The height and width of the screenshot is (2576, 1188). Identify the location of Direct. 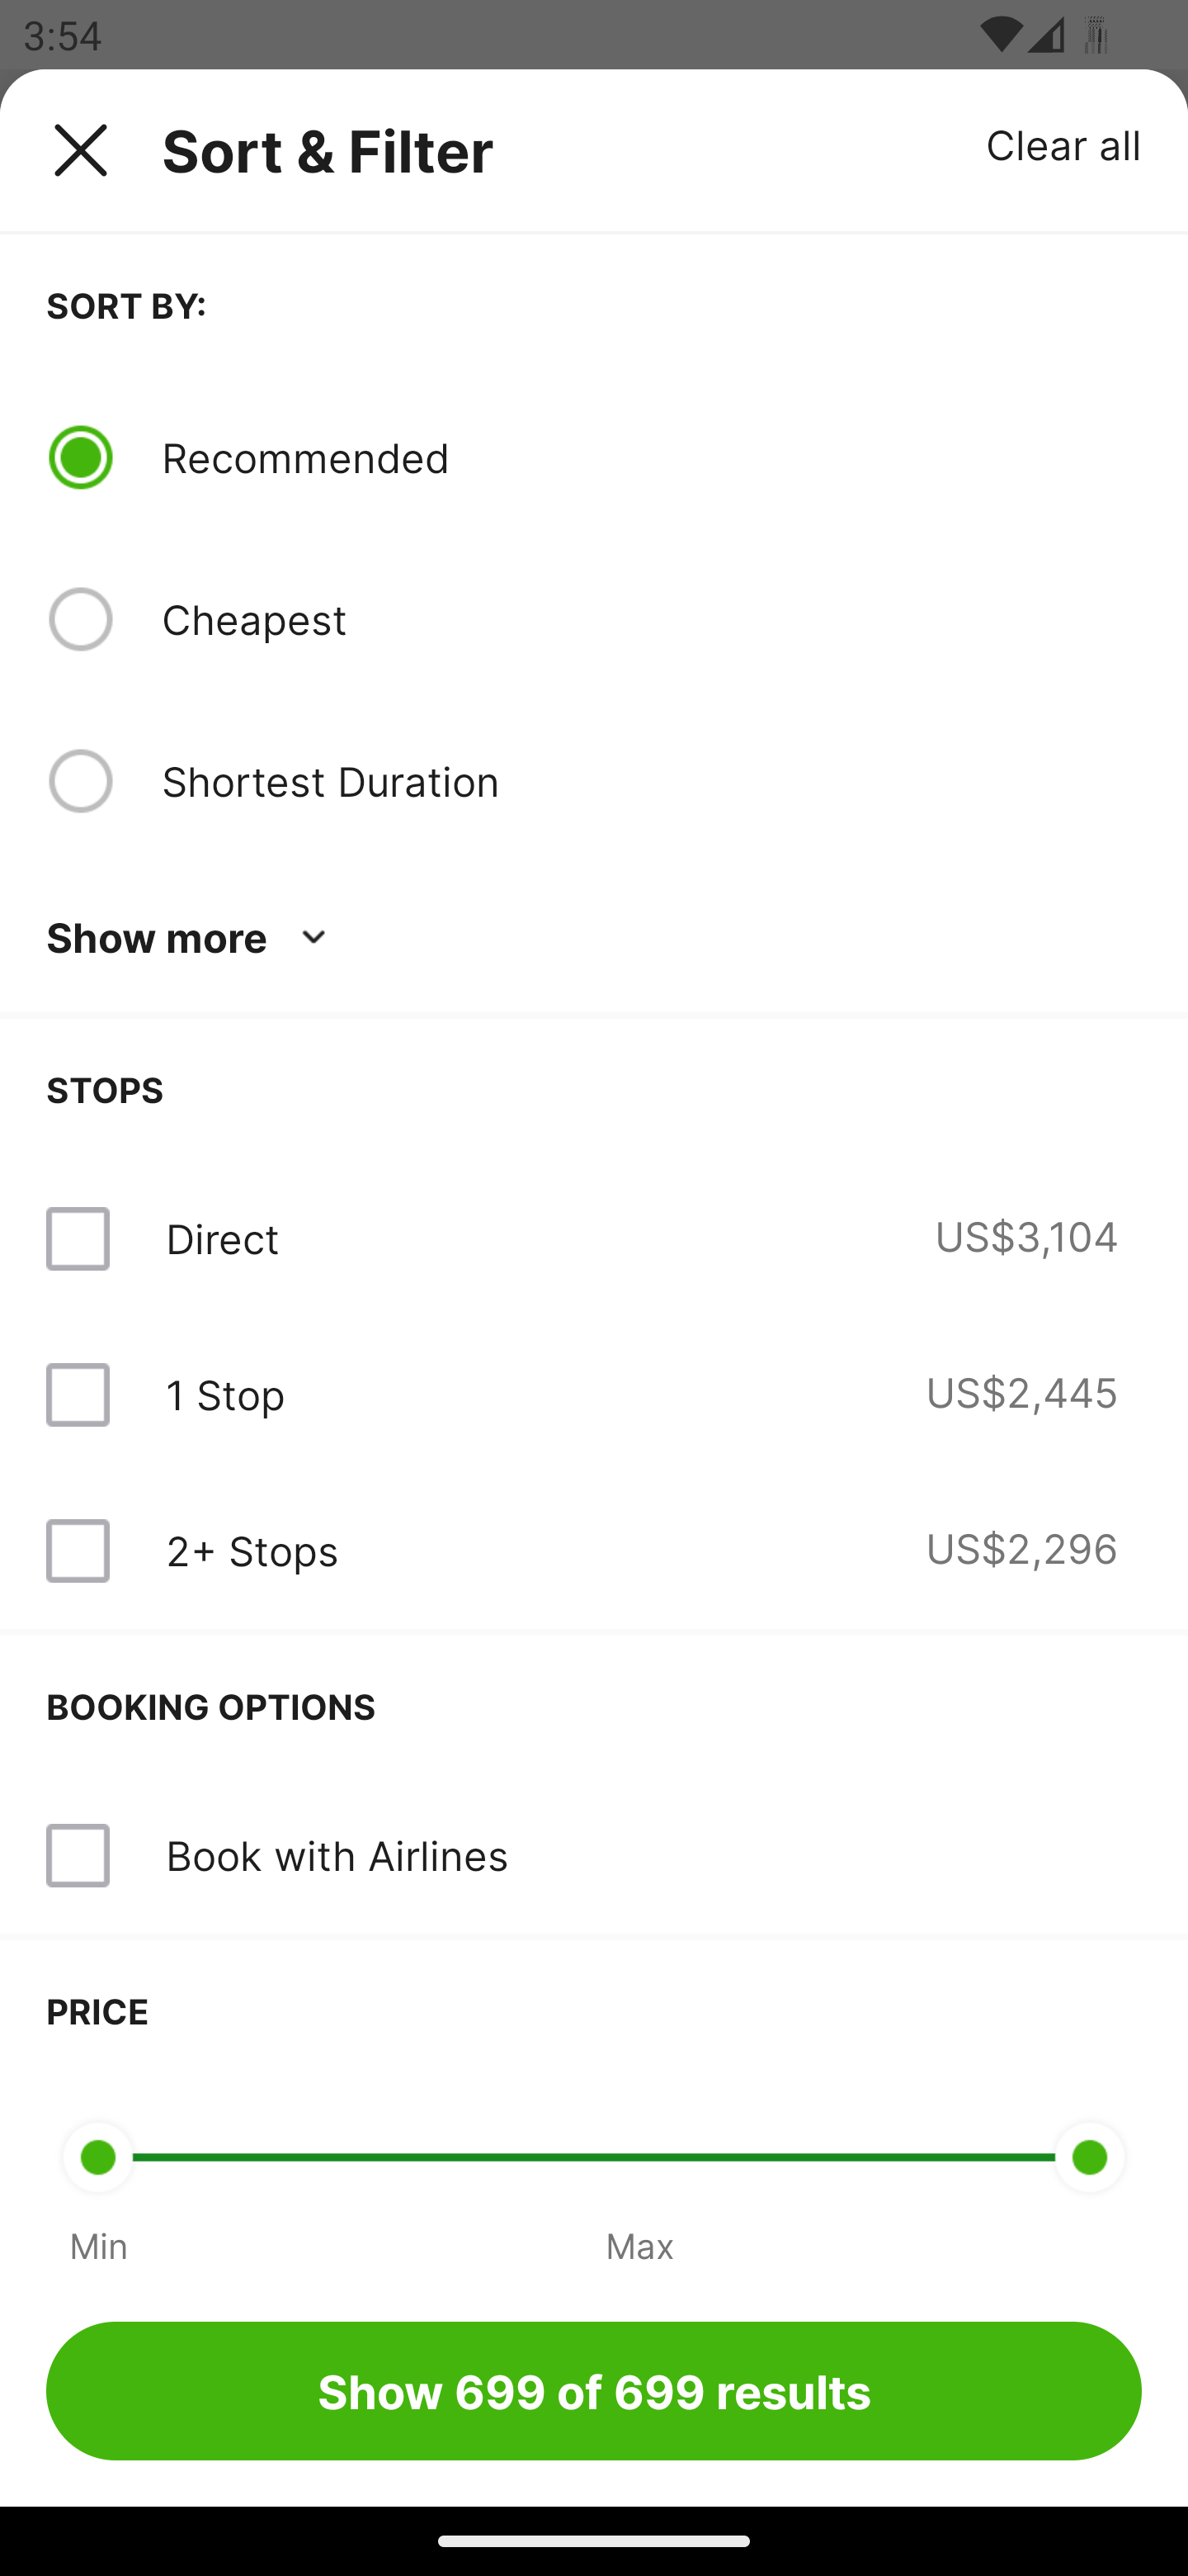
(222, 1238).